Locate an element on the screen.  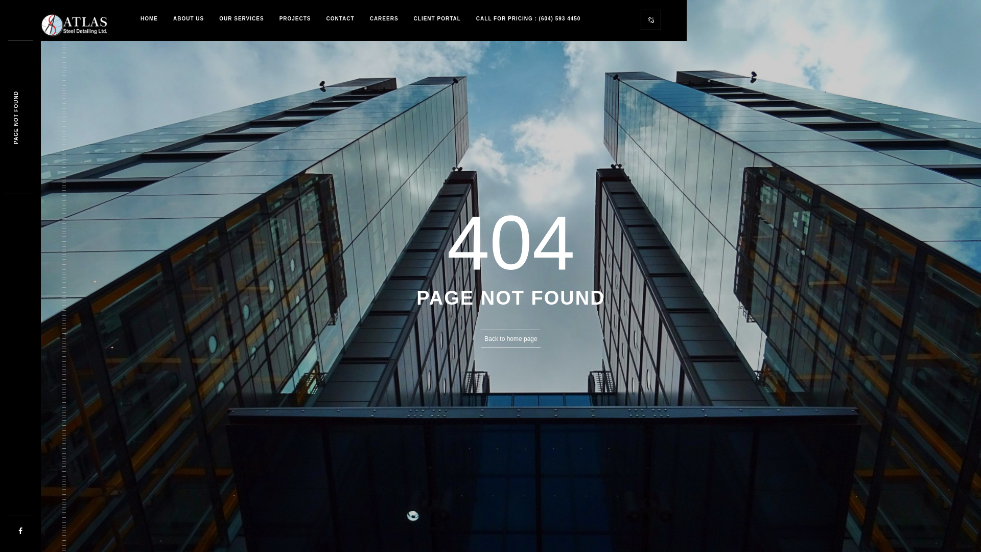
Back to home page is located at coordinates (511, 339).